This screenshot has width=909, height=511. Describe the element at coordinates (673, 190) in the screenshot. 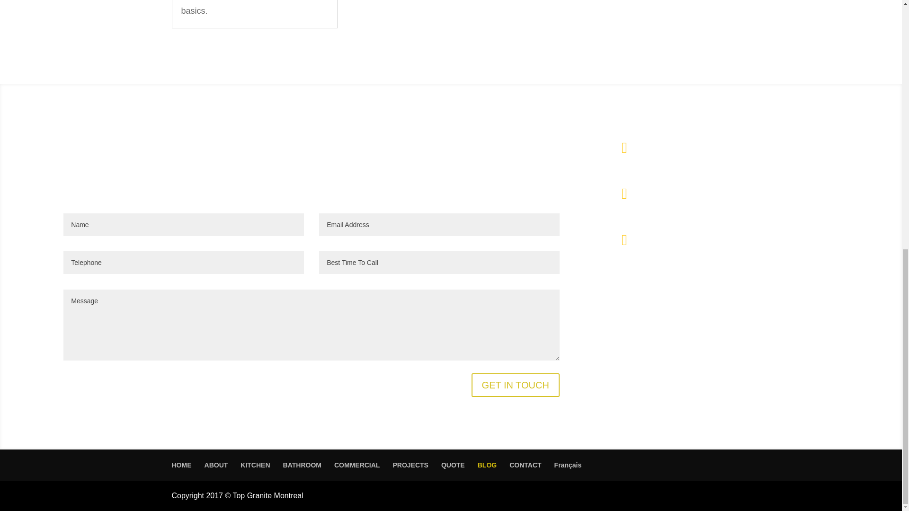

I see `514-422-0800` at that location.